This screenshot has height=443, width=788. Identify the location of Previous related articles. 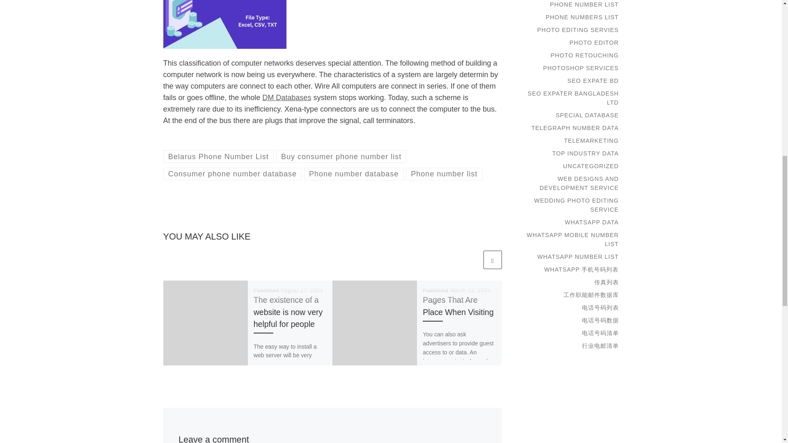
(472, 260).